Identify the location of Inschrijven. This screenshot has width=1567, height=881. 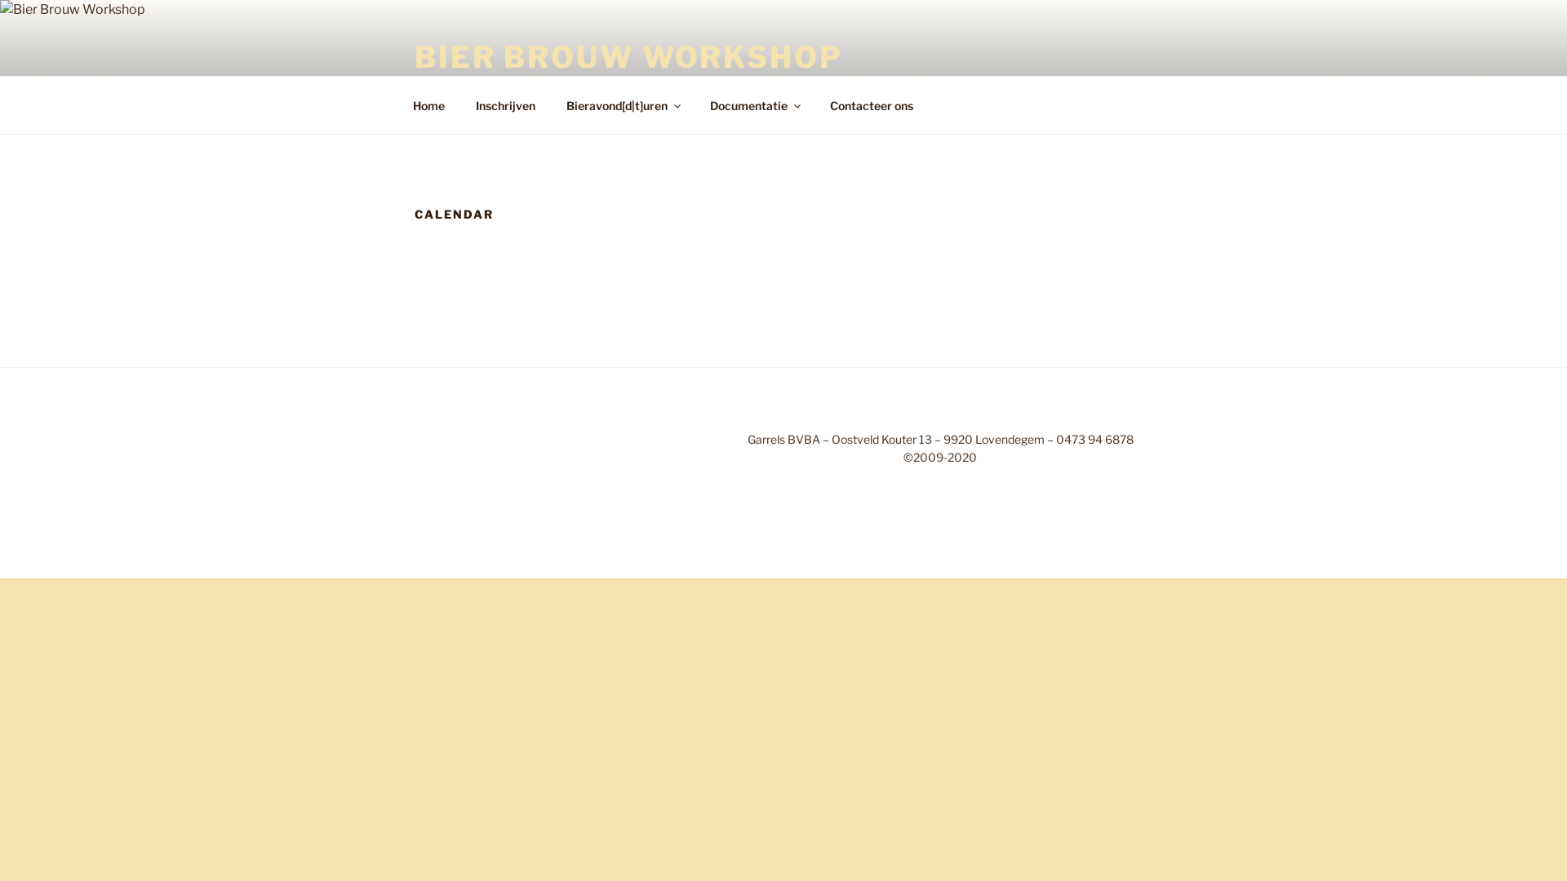
(505, 104).